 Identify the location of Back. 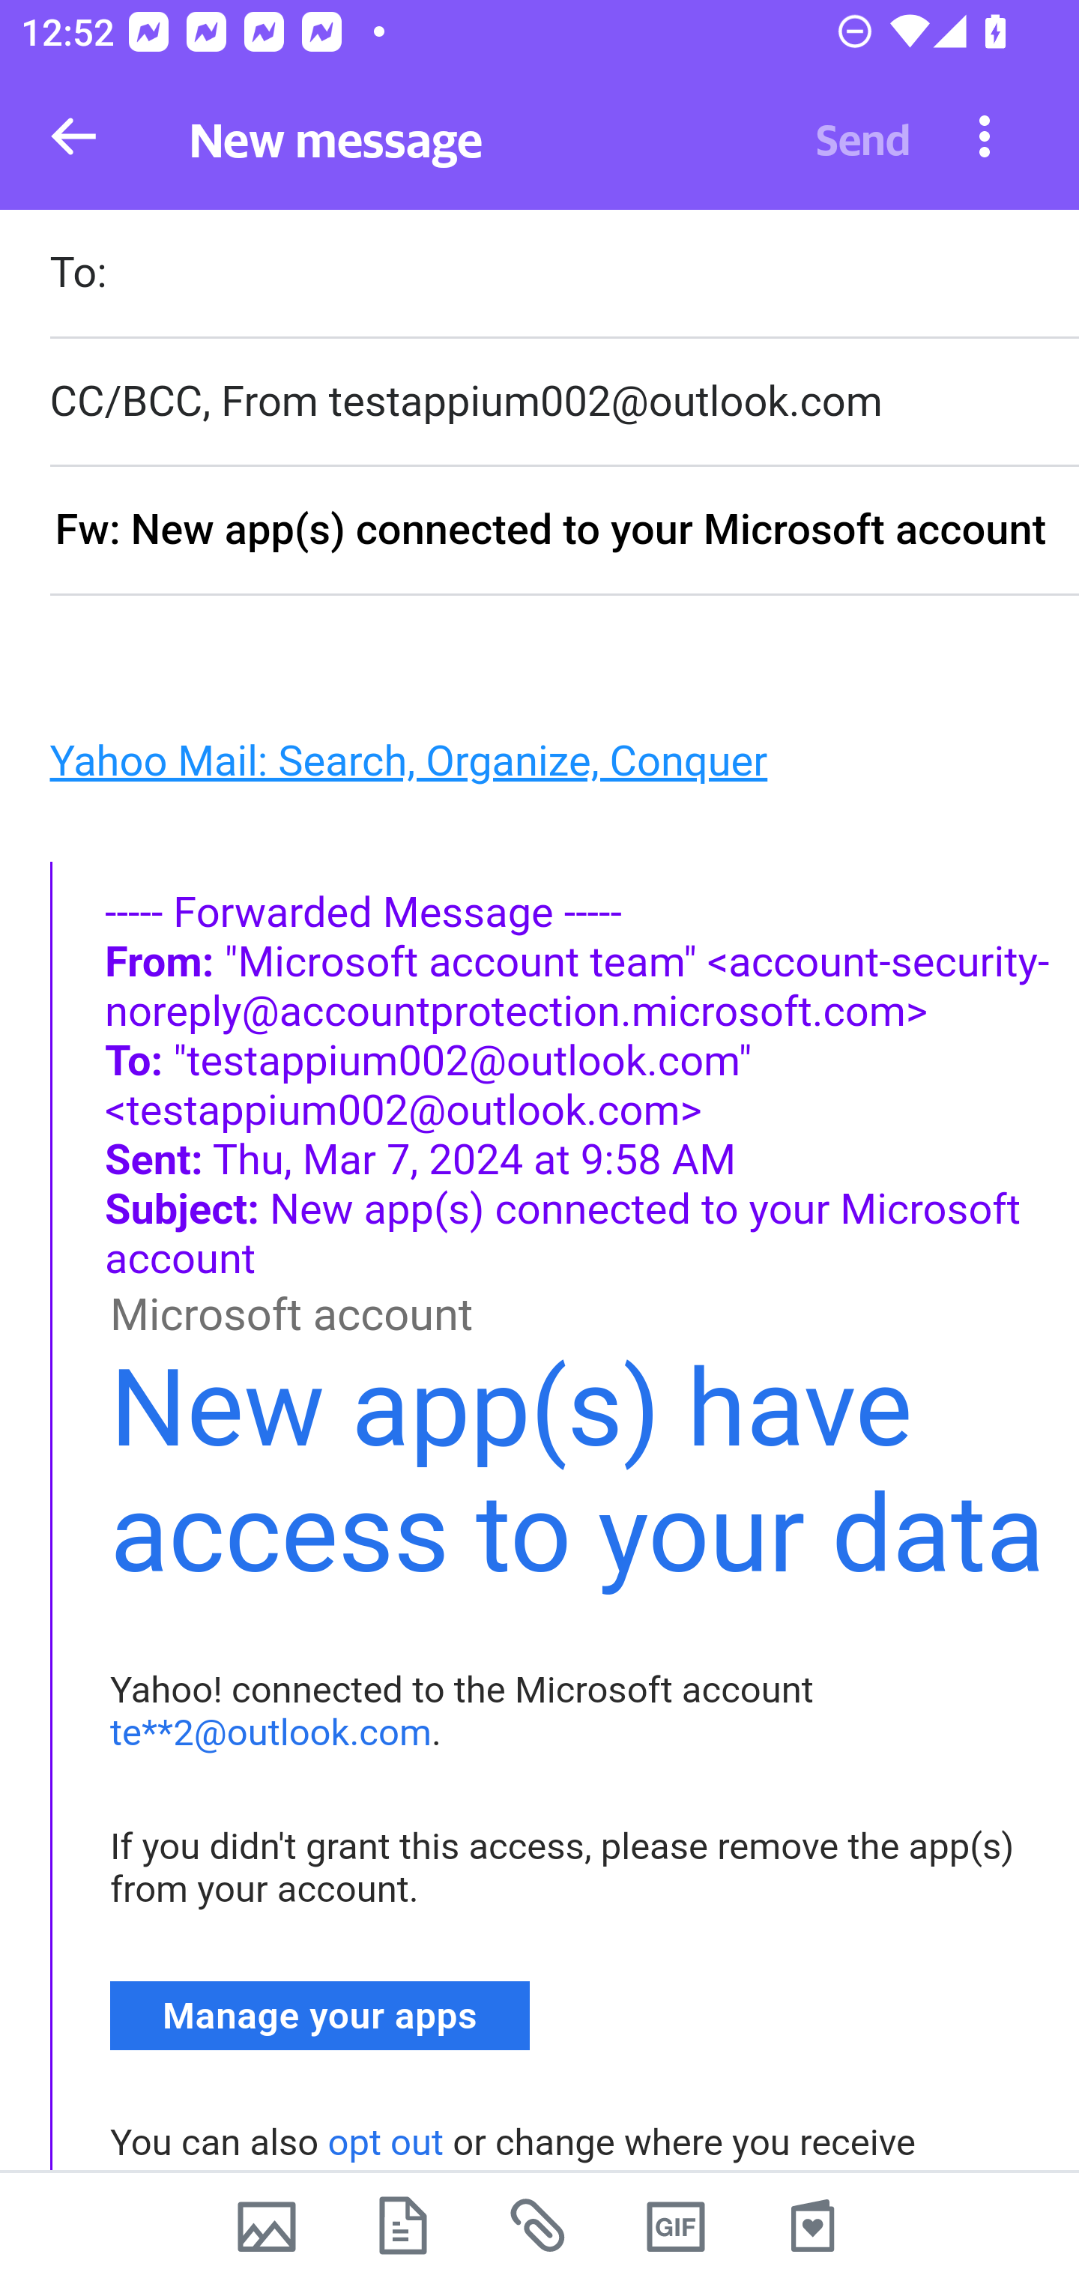
(73, 136).